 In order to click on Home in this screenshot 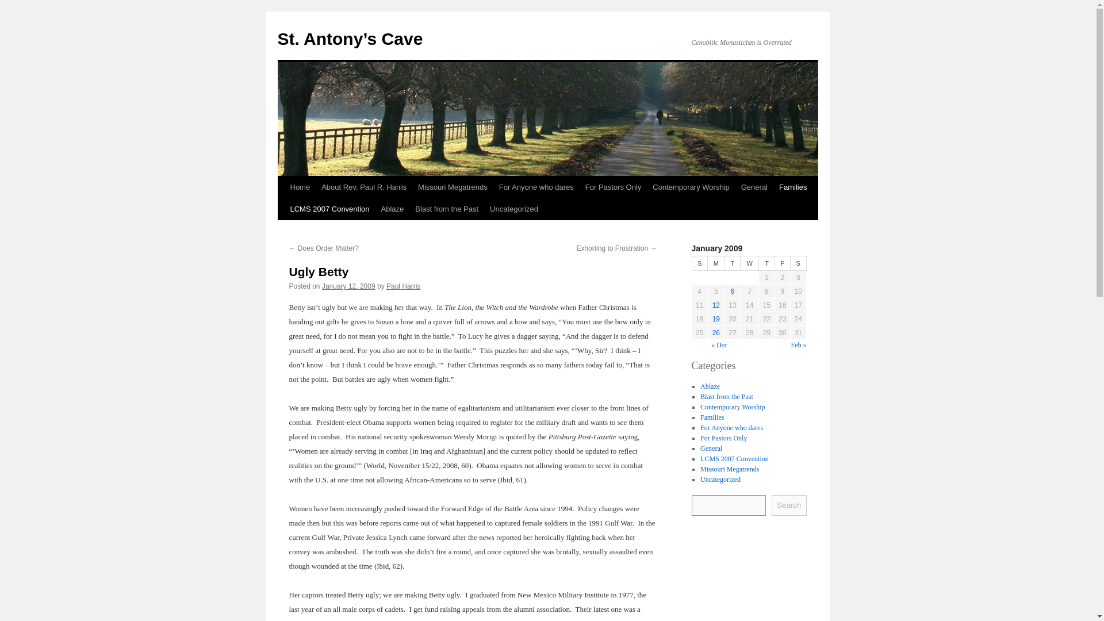, I will do `click(300, 187)`.